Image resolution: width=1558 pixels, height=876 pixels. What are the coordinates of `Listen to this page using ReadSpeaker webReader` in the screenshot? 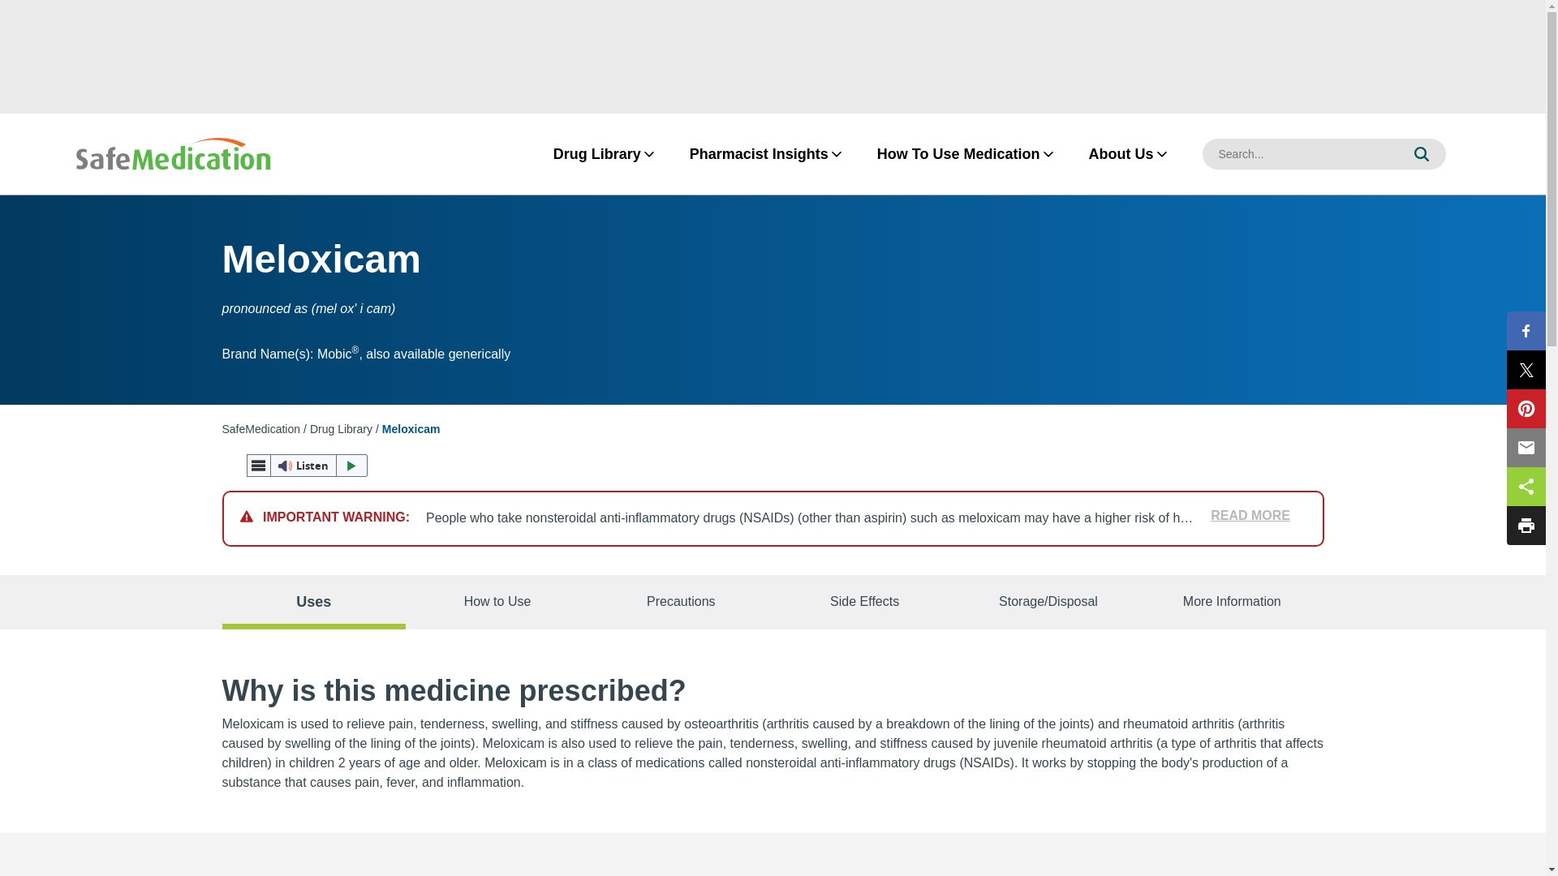 It's located at (307, 466).